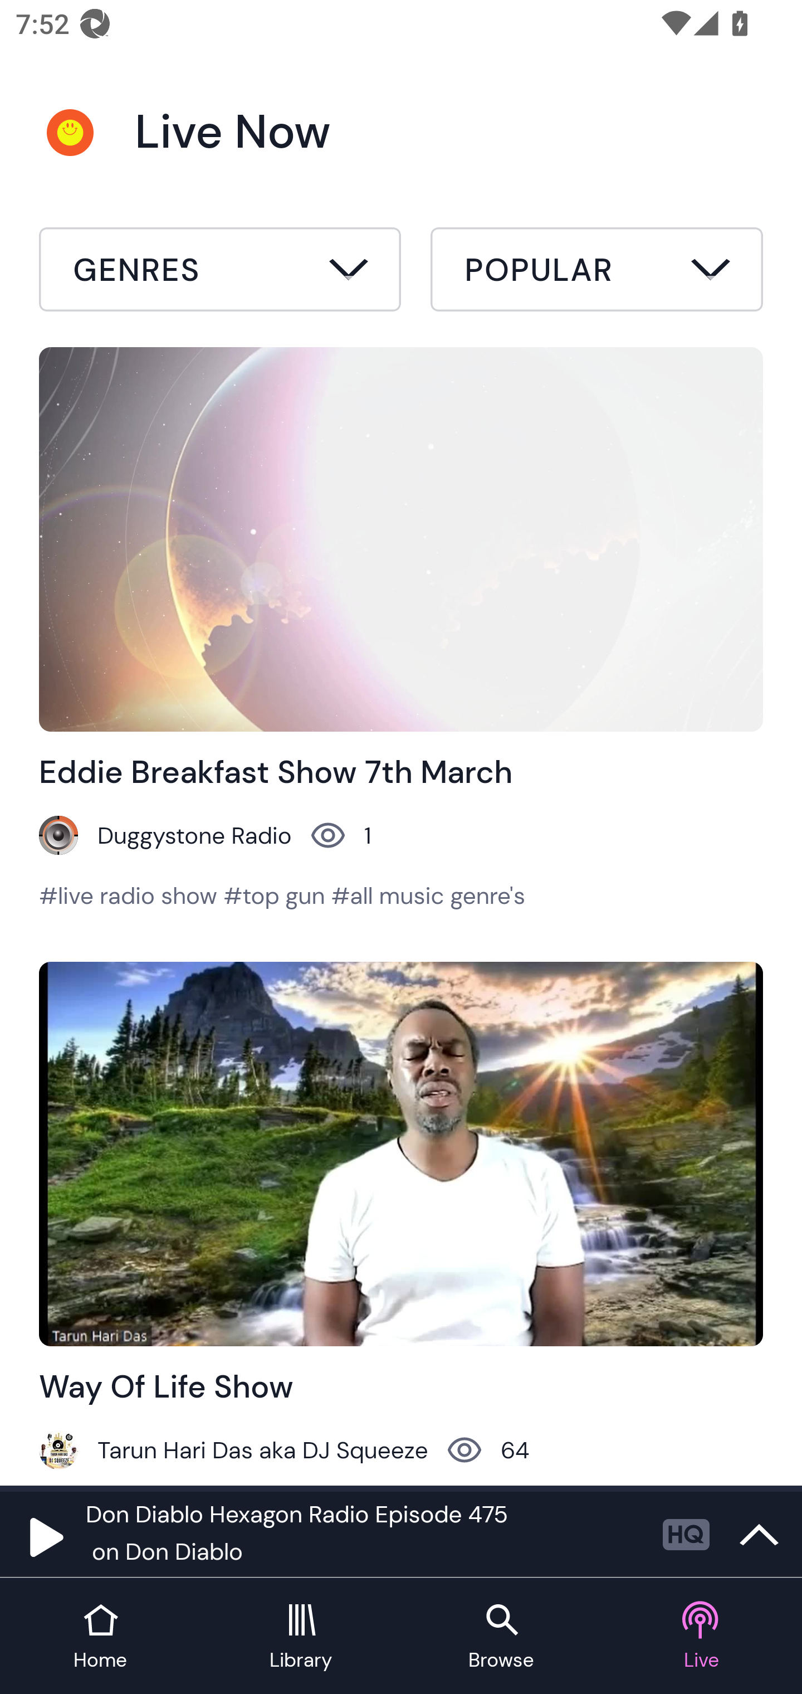 The height and width of the screenshot is (1694, 802). I want to click on Filter by button All, so click(220, 272).